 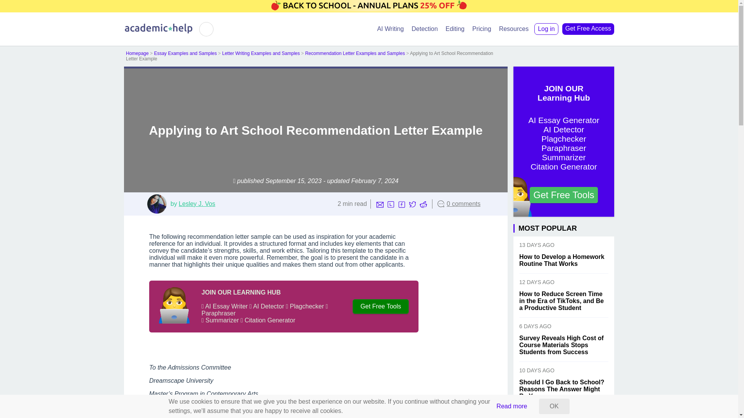 I want to click on Get Free Access, so click(x=588, y=29).